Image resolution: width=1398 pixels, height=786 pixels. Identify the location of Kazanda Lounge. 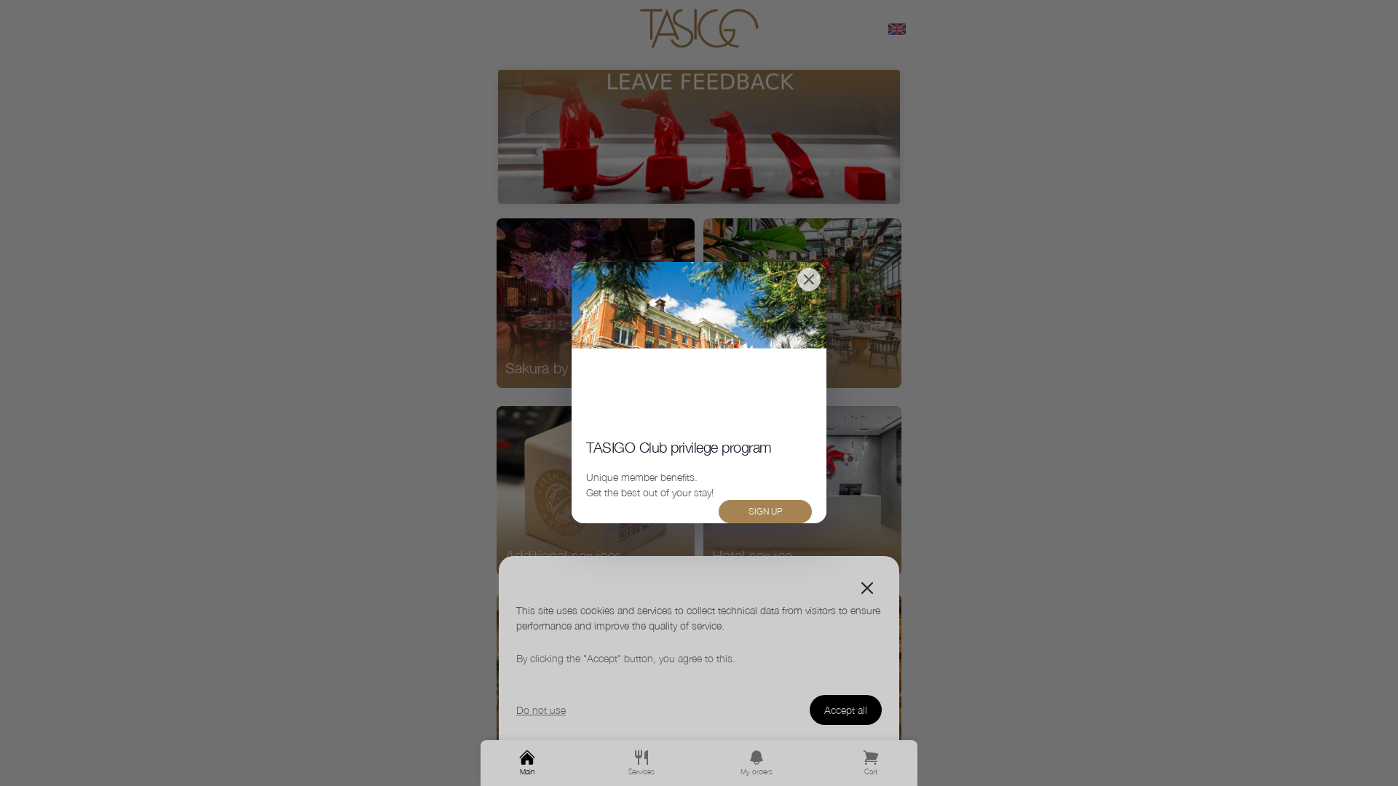
(802, 303).